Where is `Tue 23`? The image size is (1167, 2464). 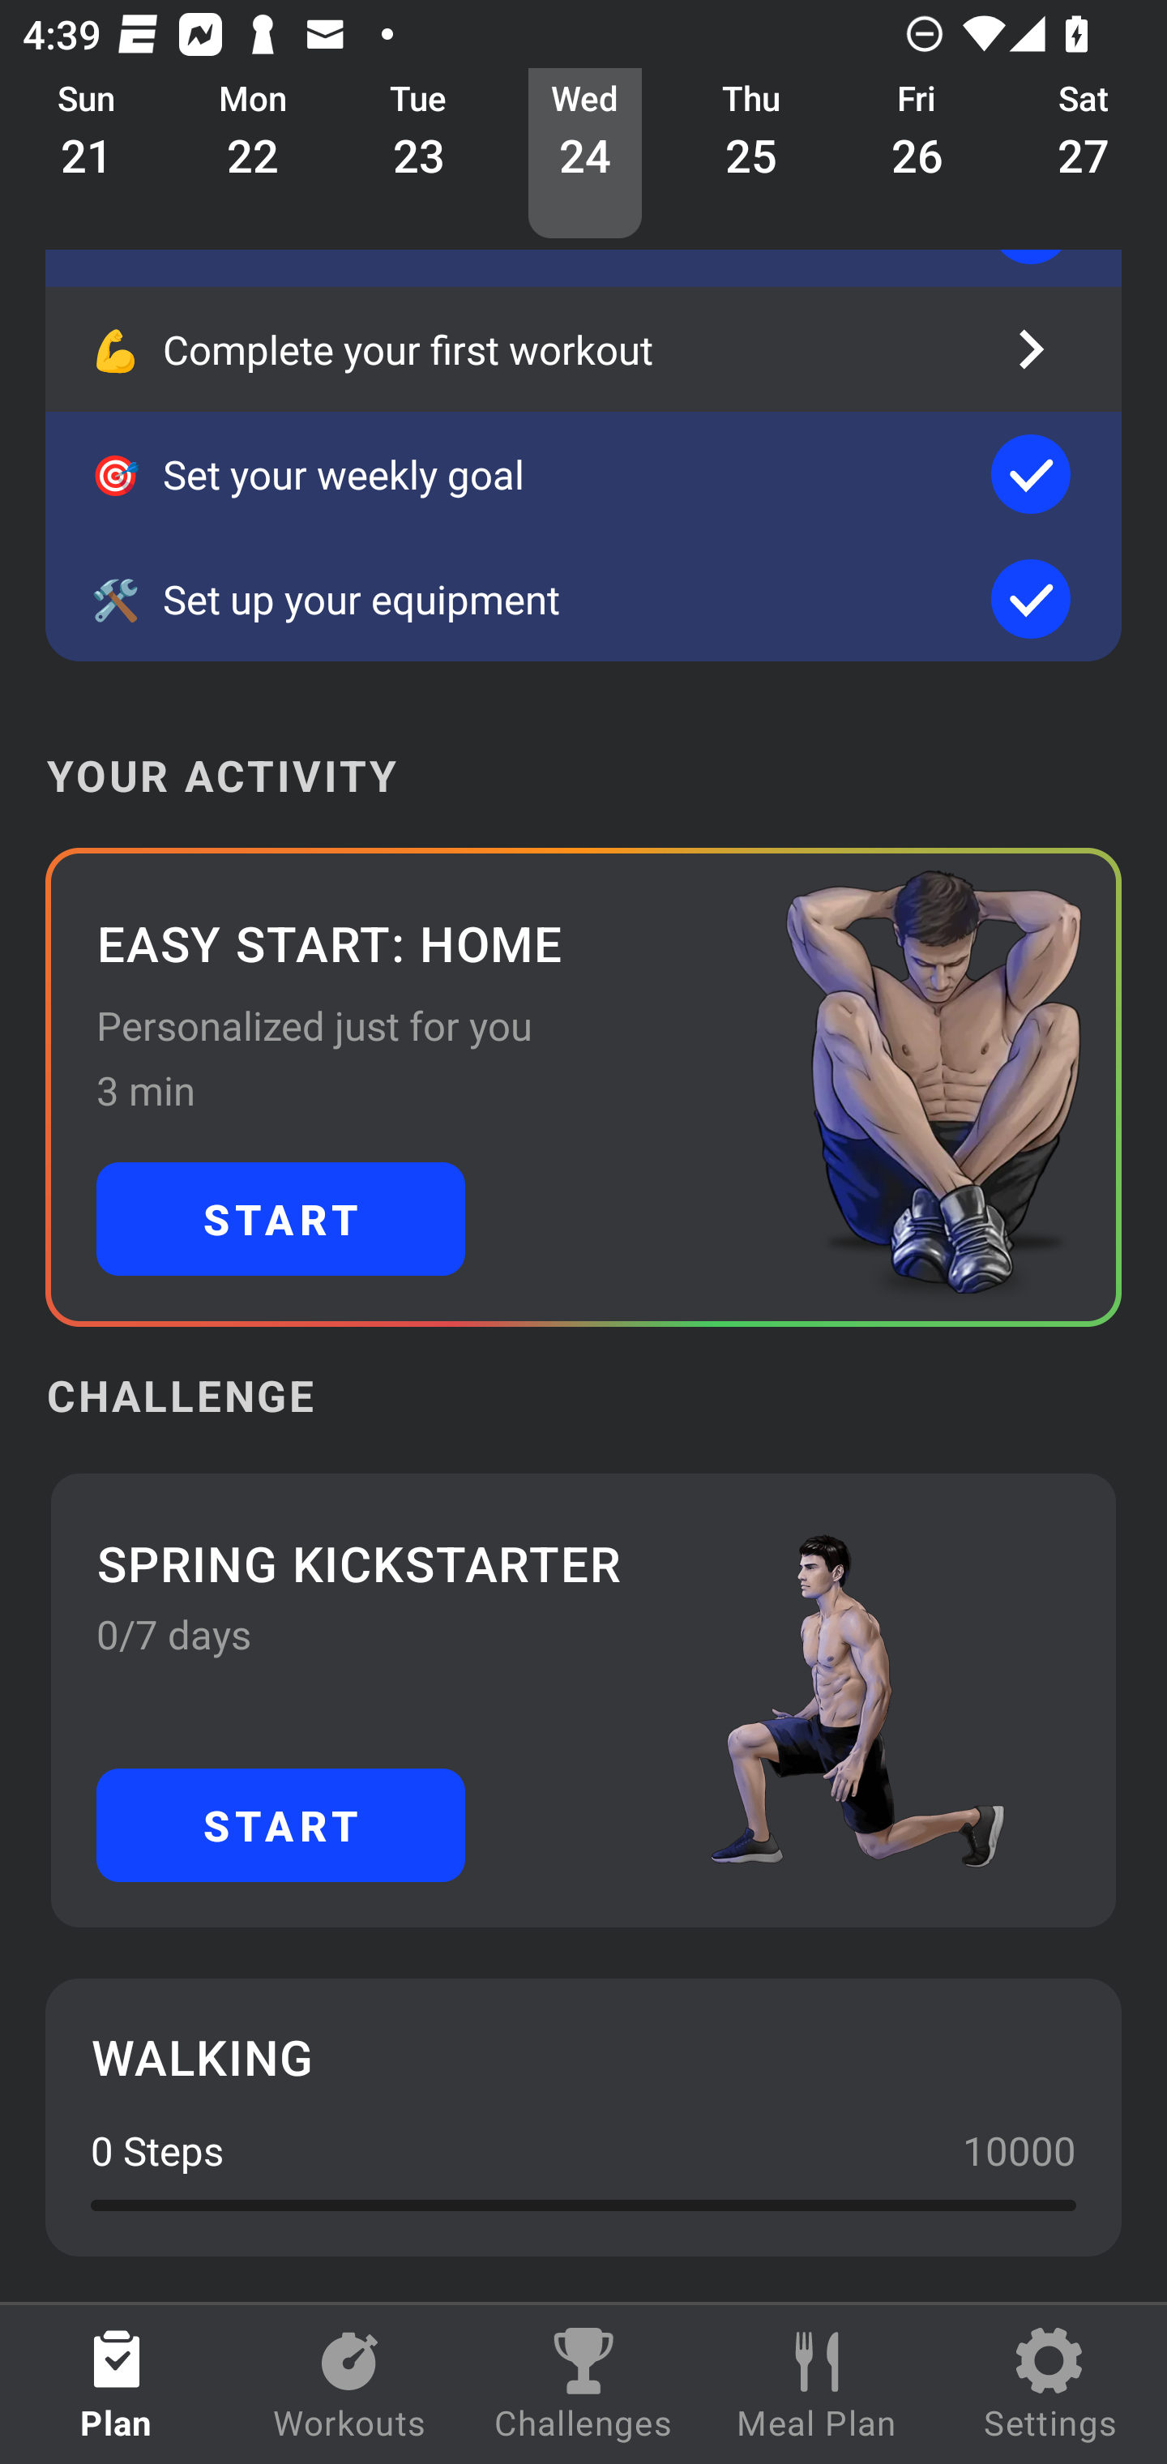 Tue 23 is located at coordinates (419, 154).